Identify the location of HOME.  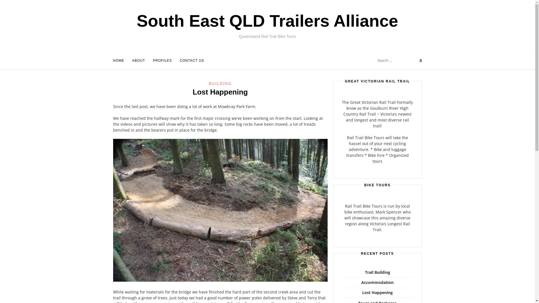
(118, 61).